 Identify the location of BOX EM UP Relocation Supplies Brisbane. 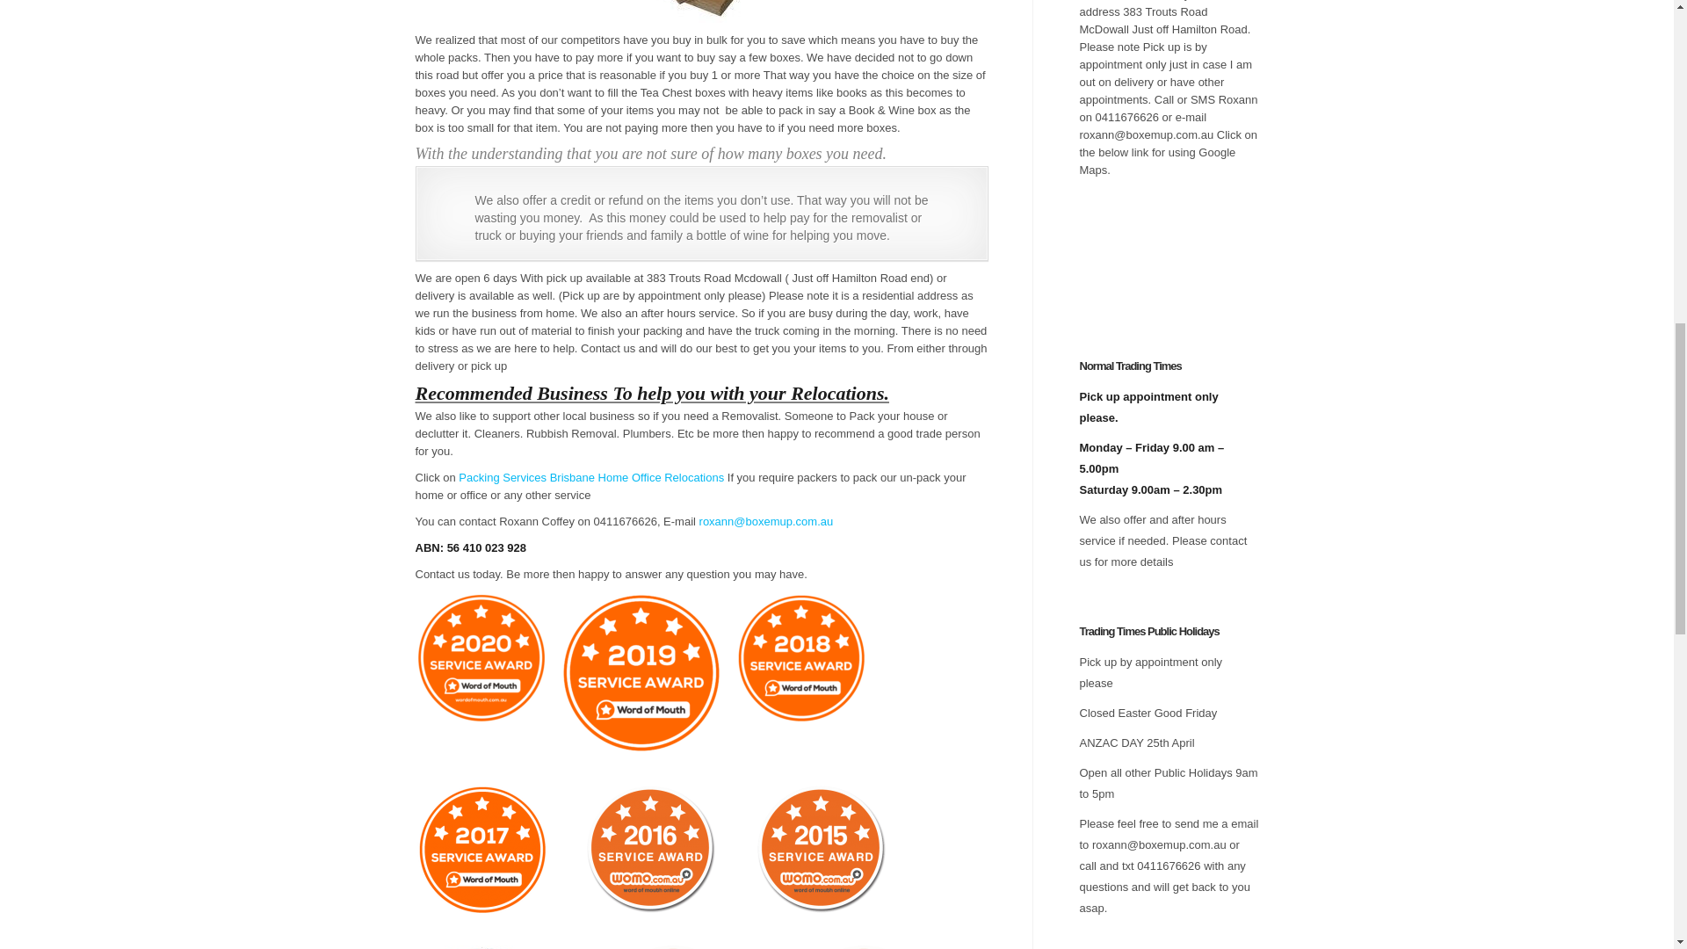
(701, 11).